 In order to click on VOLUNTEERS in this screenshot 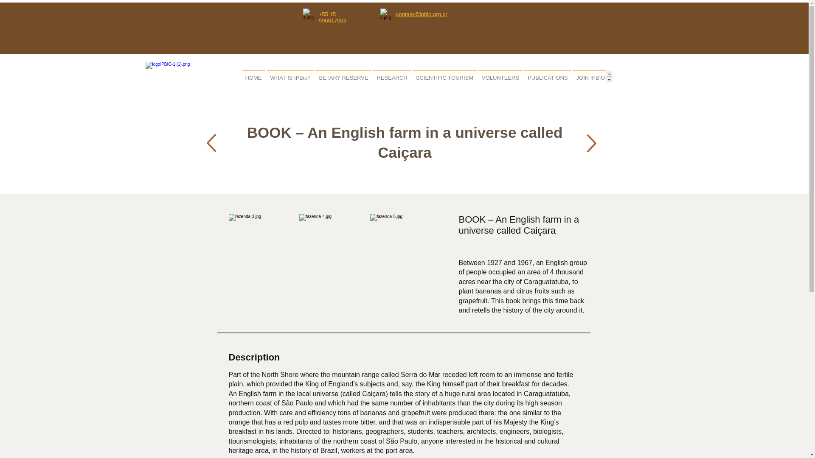, I will do `click(500, 76)`.